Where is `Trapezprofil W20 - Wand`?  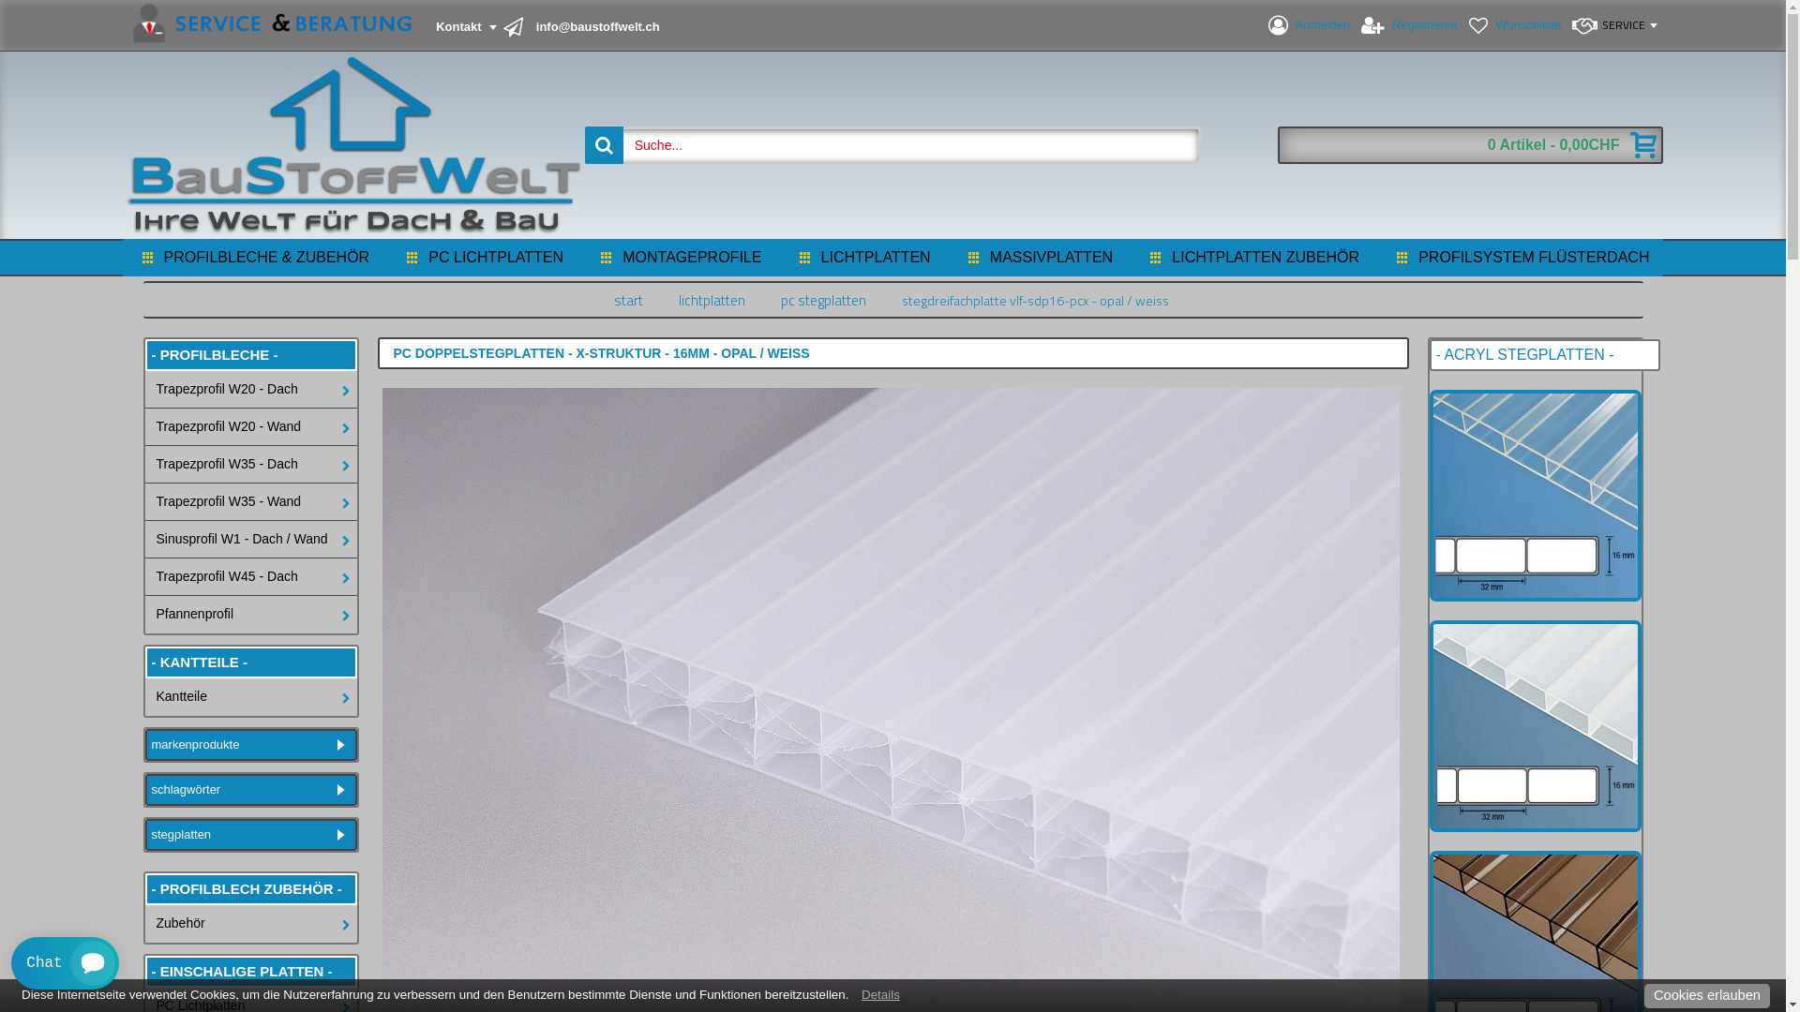
Trapezprofil W20 - Wand is located at coordinates (250, 427).